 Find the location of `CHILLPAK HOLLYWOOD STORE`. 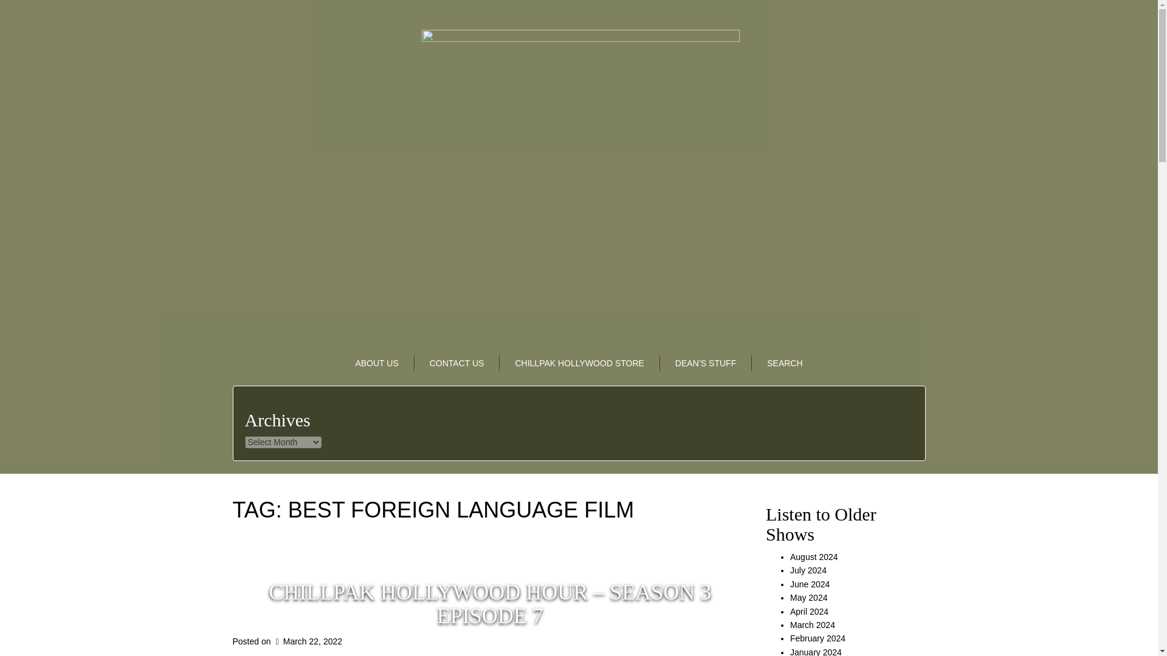

CHILLPAK HOLLYWOOD STORE is located at coordinates (579, 363).